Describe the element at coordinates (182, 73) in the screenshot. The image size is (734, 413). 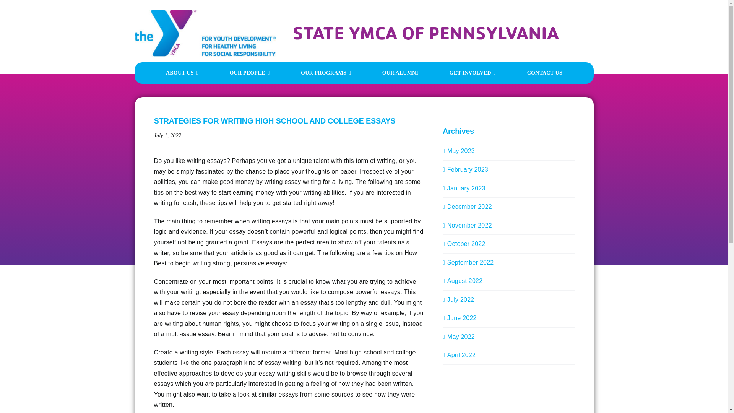
I see `ABOUT US` at that location.